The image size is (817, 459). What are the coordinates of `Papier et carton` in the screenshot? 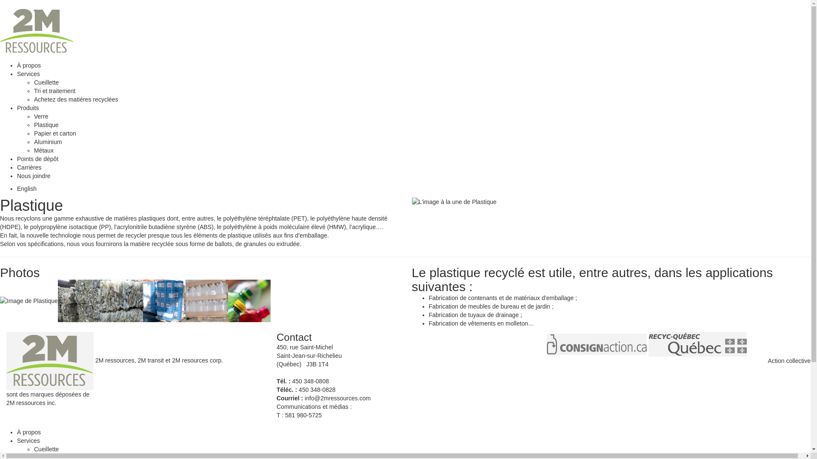 It's located at (55, 133).